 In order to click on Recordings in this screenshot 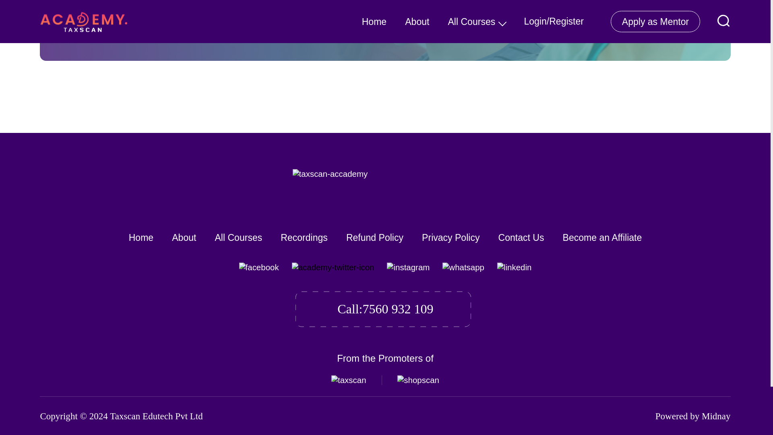, I will do `click(304, 237)`.